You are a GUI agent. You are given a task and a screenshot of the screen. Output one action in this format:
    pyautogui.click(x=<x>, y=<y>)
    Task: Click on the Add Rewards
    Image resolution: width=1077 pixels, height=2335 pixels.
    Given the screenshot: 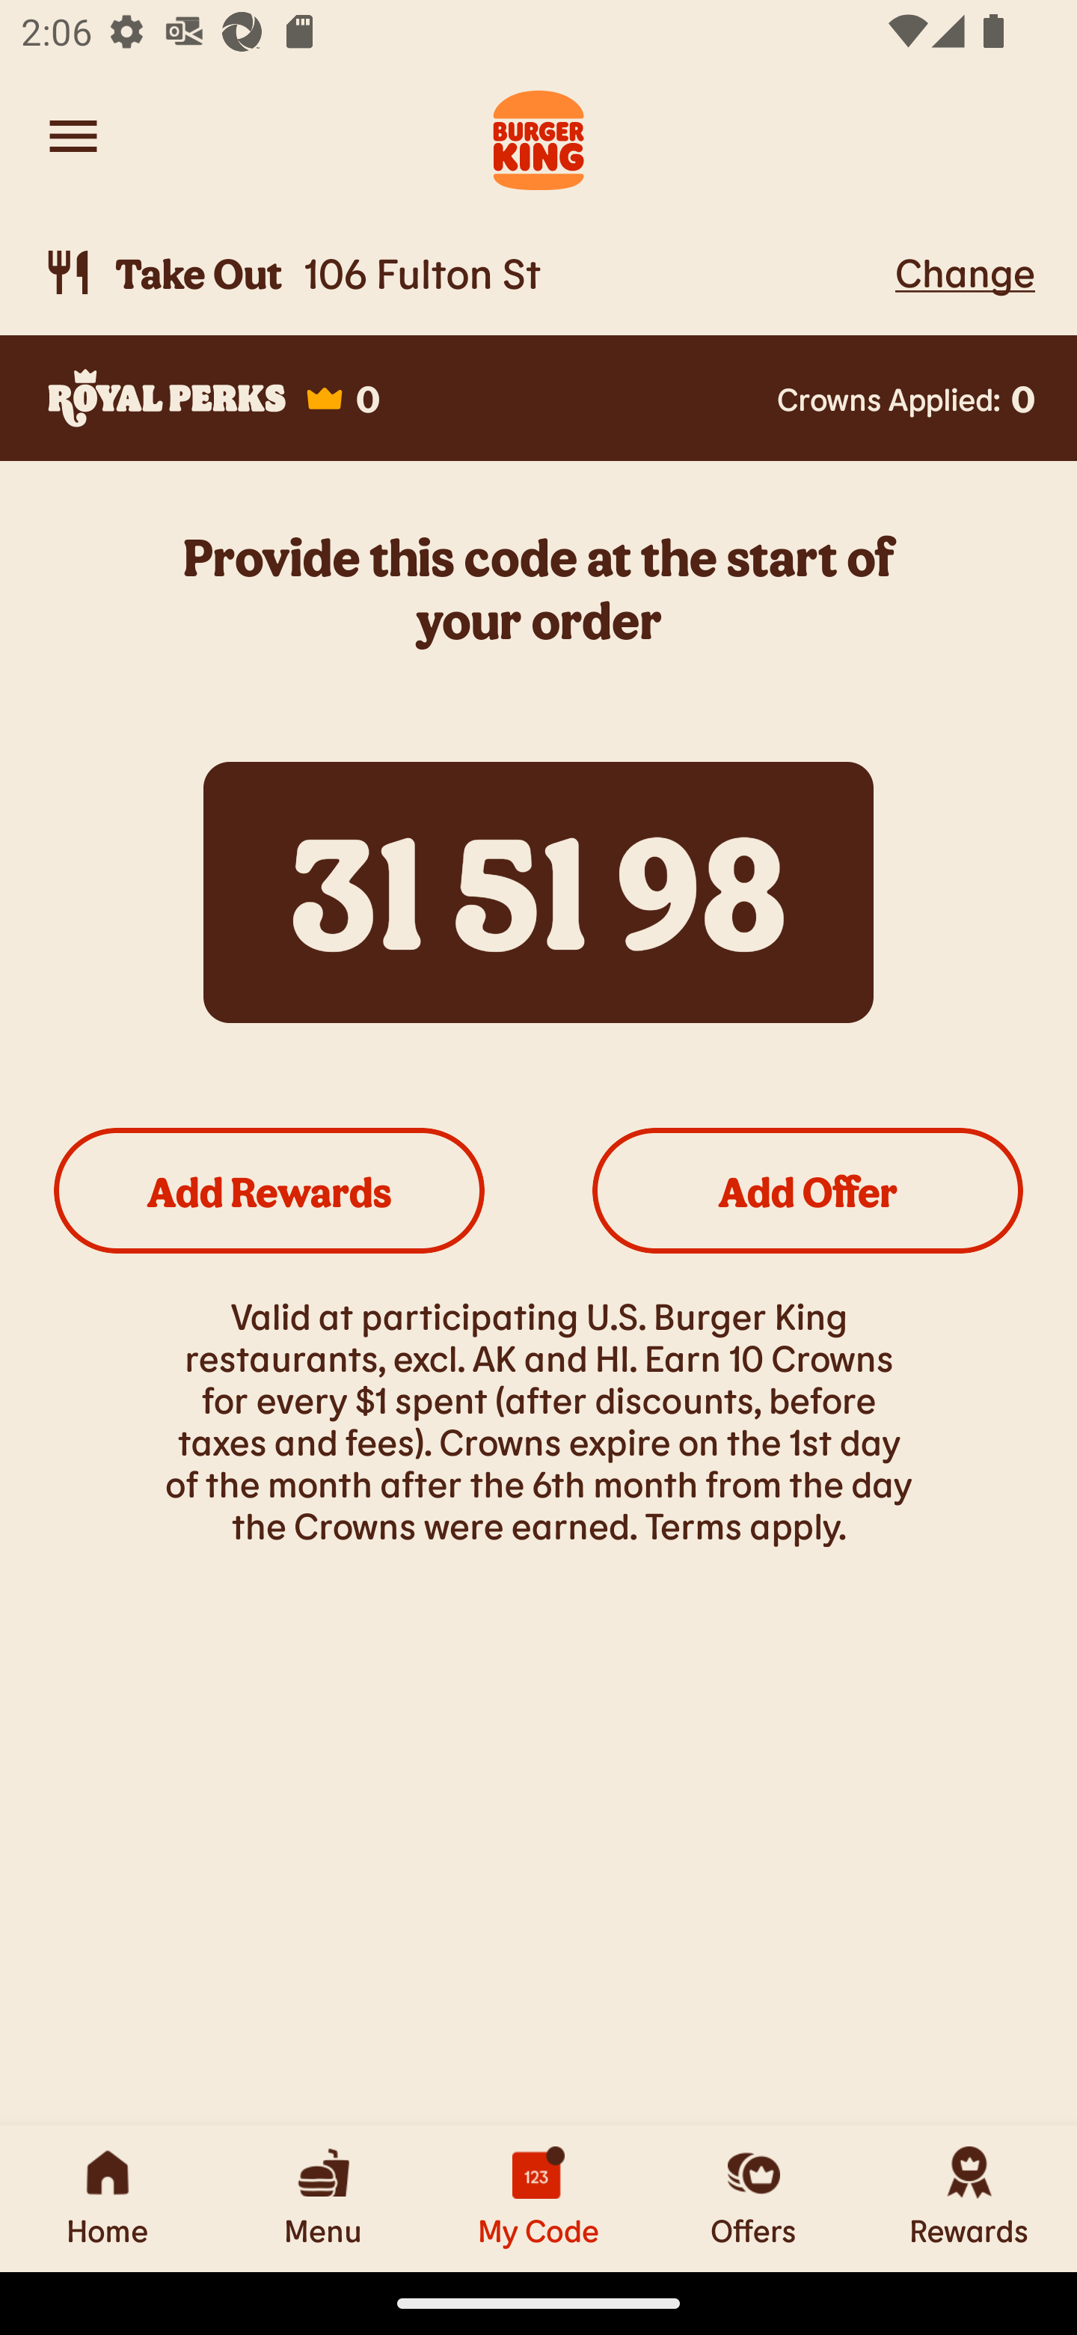 What is the action you would take?
    pyautogui.click(x=269, y=1190)
    